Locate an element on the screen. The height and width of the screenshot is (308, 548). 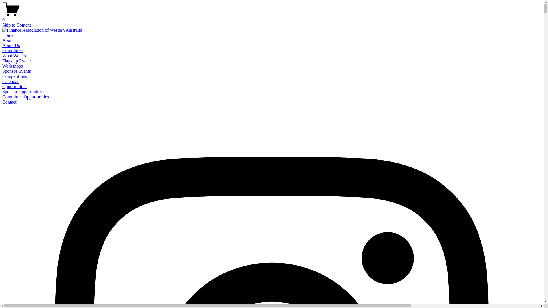
Flagship Events is located at coordinates (17, 61).